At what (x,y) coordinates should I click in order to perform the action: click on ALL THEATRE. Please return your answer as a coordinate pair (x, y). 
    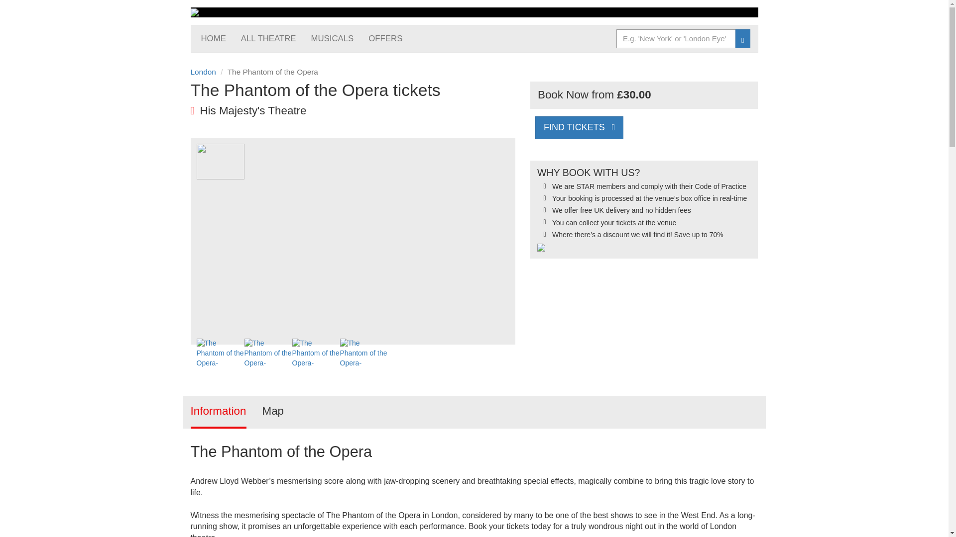
    Looking at the image, I should click on (268, 38).